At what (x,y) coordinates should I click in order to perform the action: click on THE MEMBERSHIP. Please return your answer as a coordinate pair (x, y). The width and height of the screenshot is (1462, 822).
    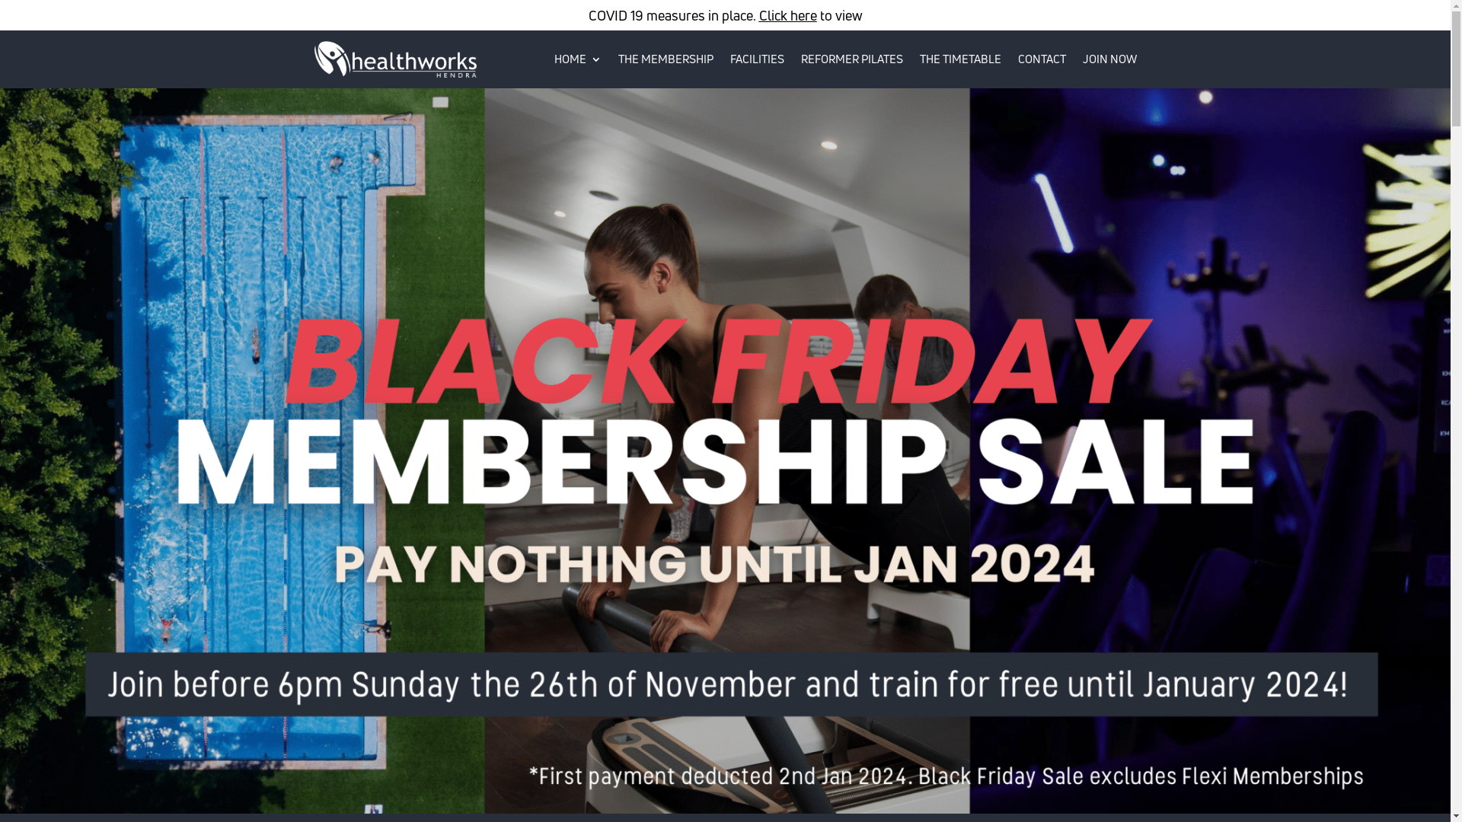
    Looking at the image, I should click on (666, 59).